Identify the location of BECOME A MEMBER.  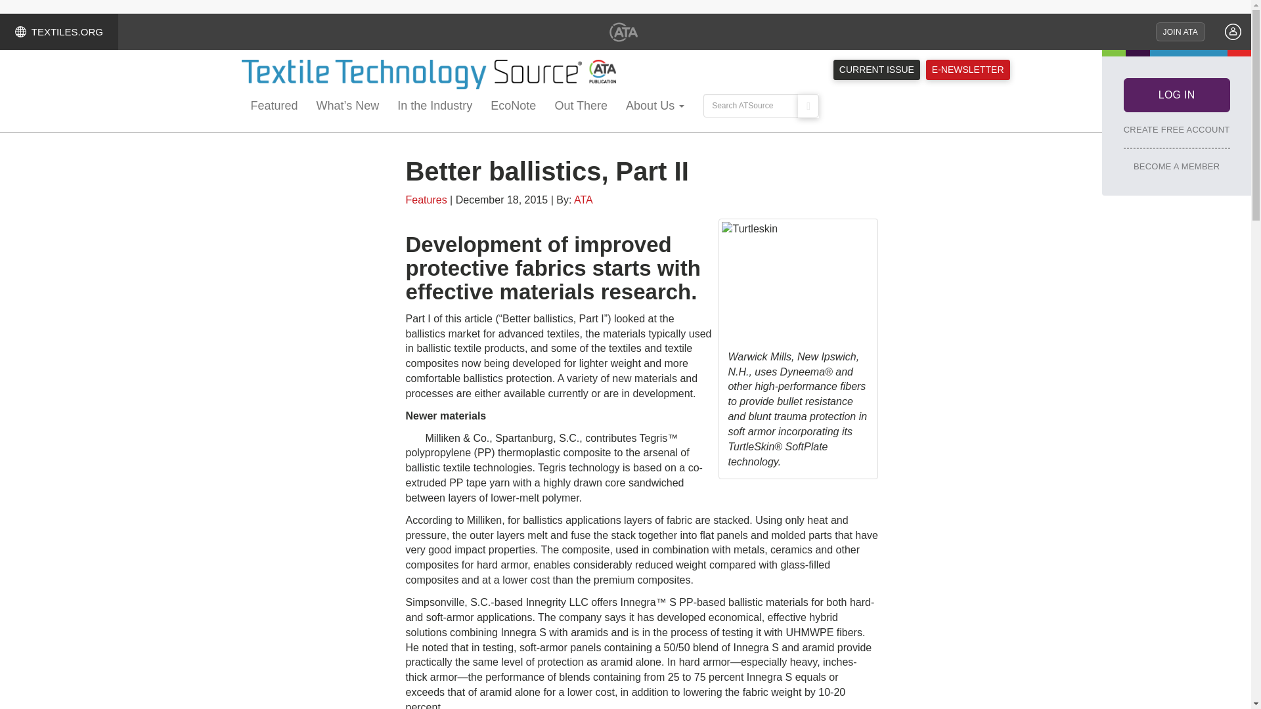
(1176, 166).